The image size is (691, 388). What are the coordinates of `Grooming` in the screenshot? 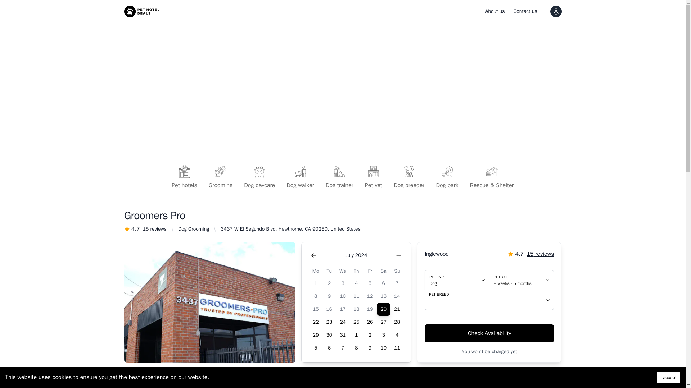 It's located at (221, 178).